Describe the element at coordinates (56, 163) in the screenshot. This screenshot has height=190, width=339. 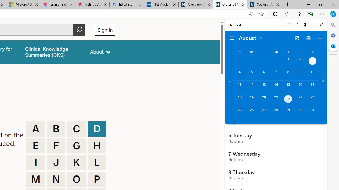
I see `J` at that location.